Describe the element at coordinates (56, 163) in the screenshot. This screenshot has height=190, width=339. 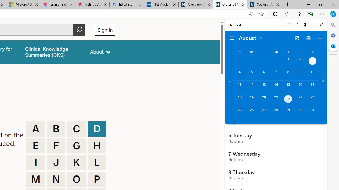
I see `J` at that location.